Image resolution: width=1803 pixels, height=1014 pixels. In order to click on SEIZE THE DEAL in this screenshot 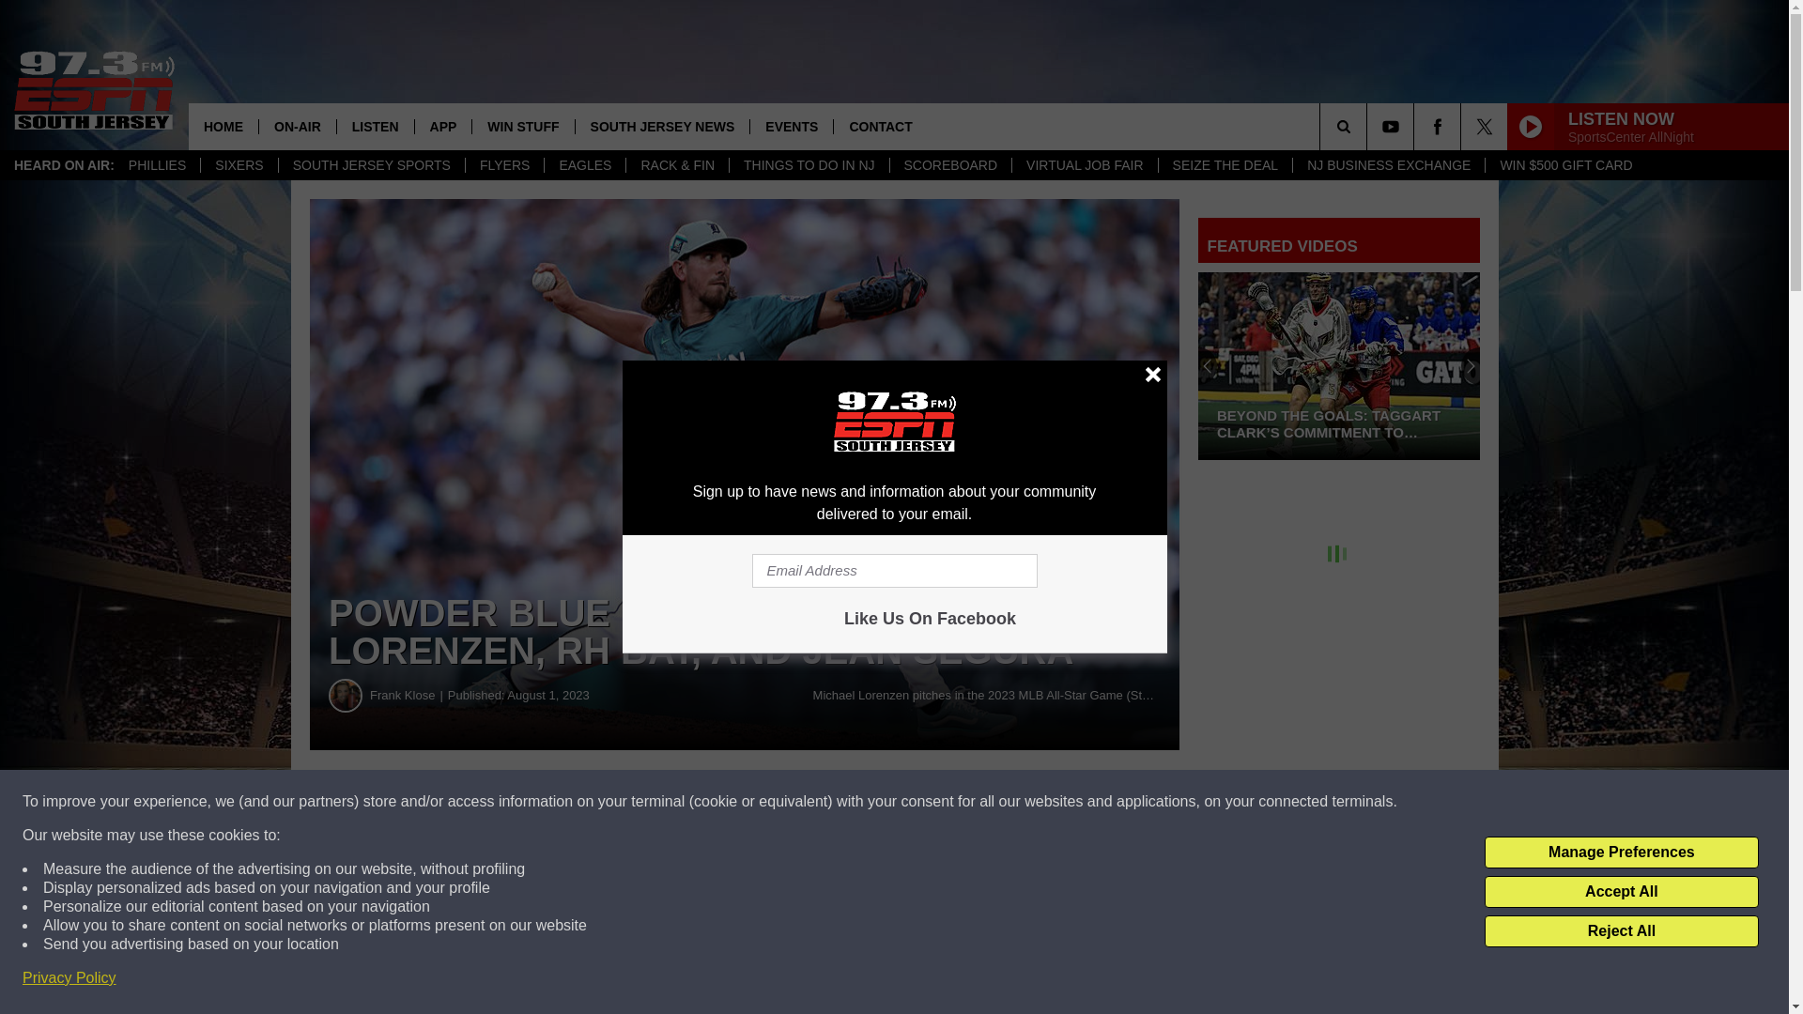, I will do `click(1225, 165)`.